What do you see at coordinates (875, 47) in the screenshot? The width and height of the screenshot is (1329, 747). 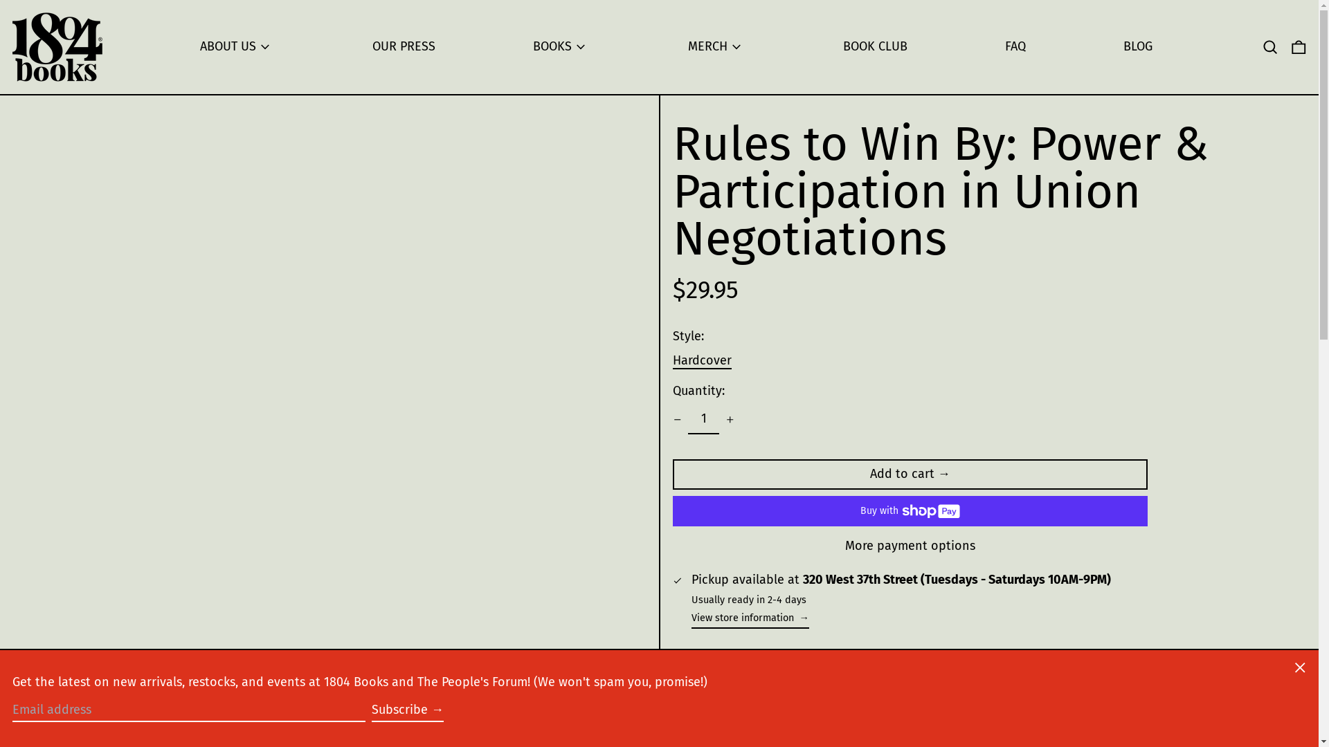 I see `BOOK CLUB` at bounding box center [875, 47].